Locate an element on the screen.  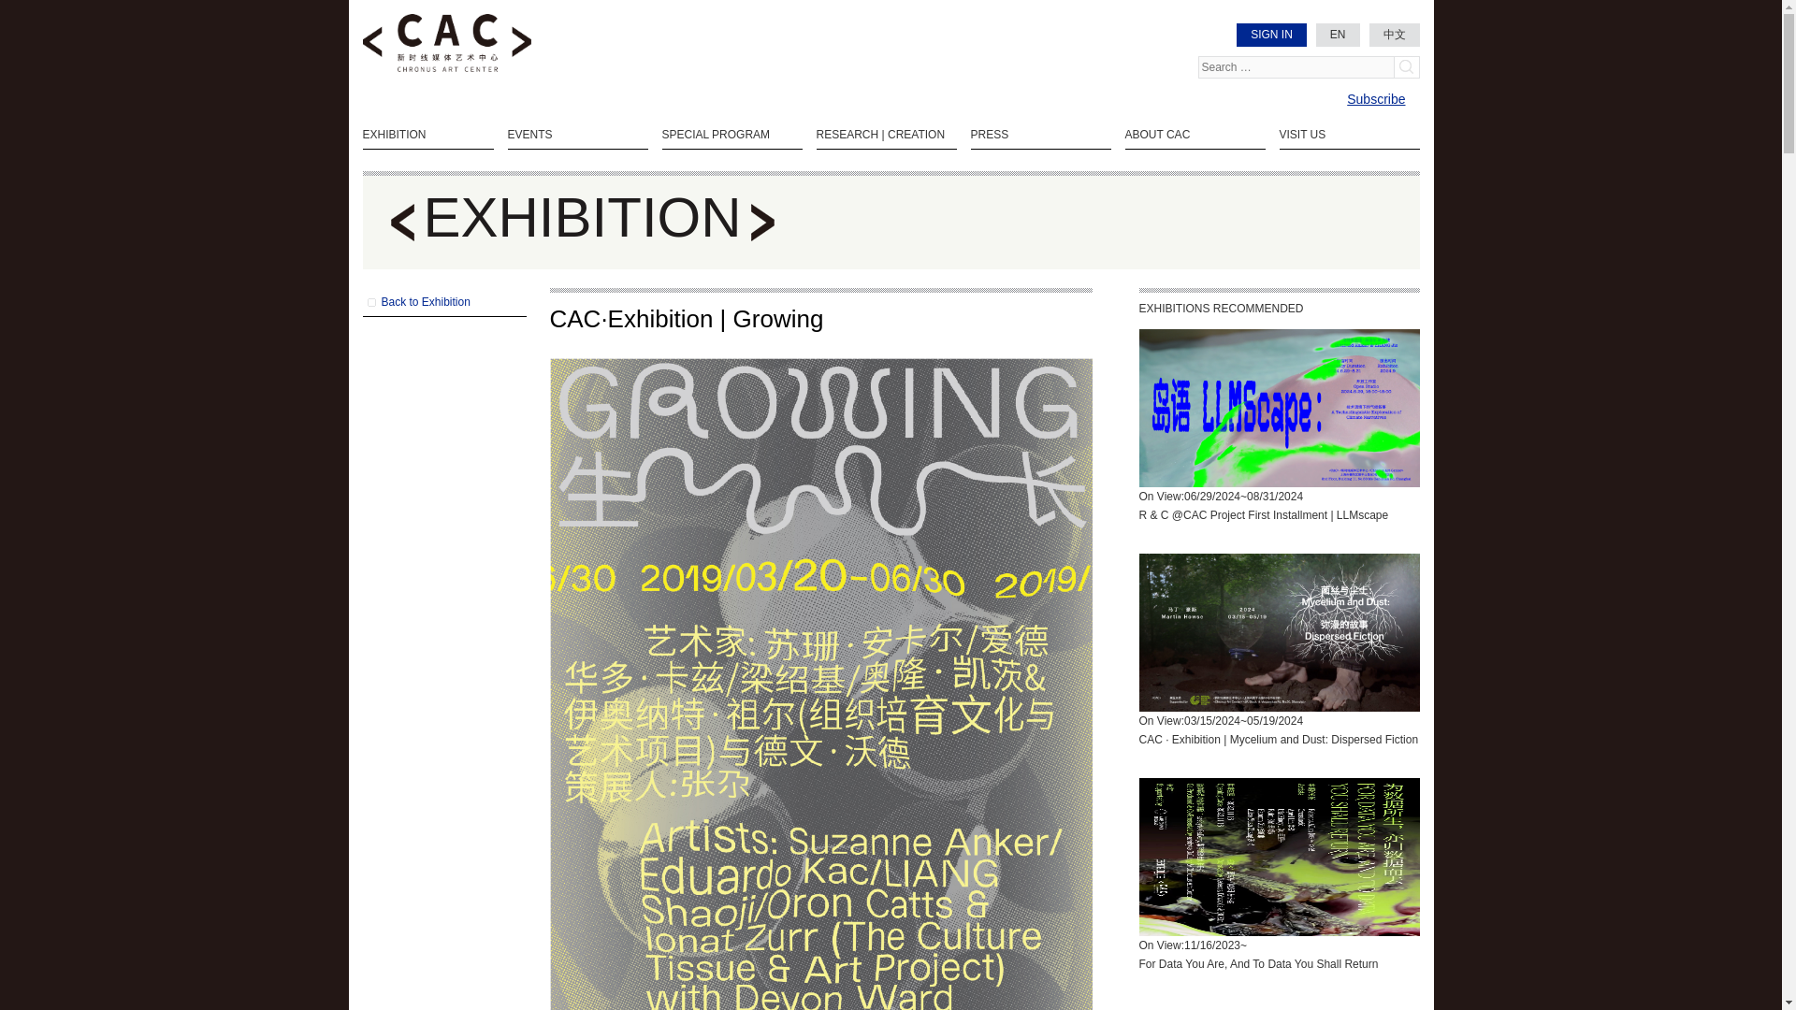
Subscribe is located at coordinates (1375, 99).